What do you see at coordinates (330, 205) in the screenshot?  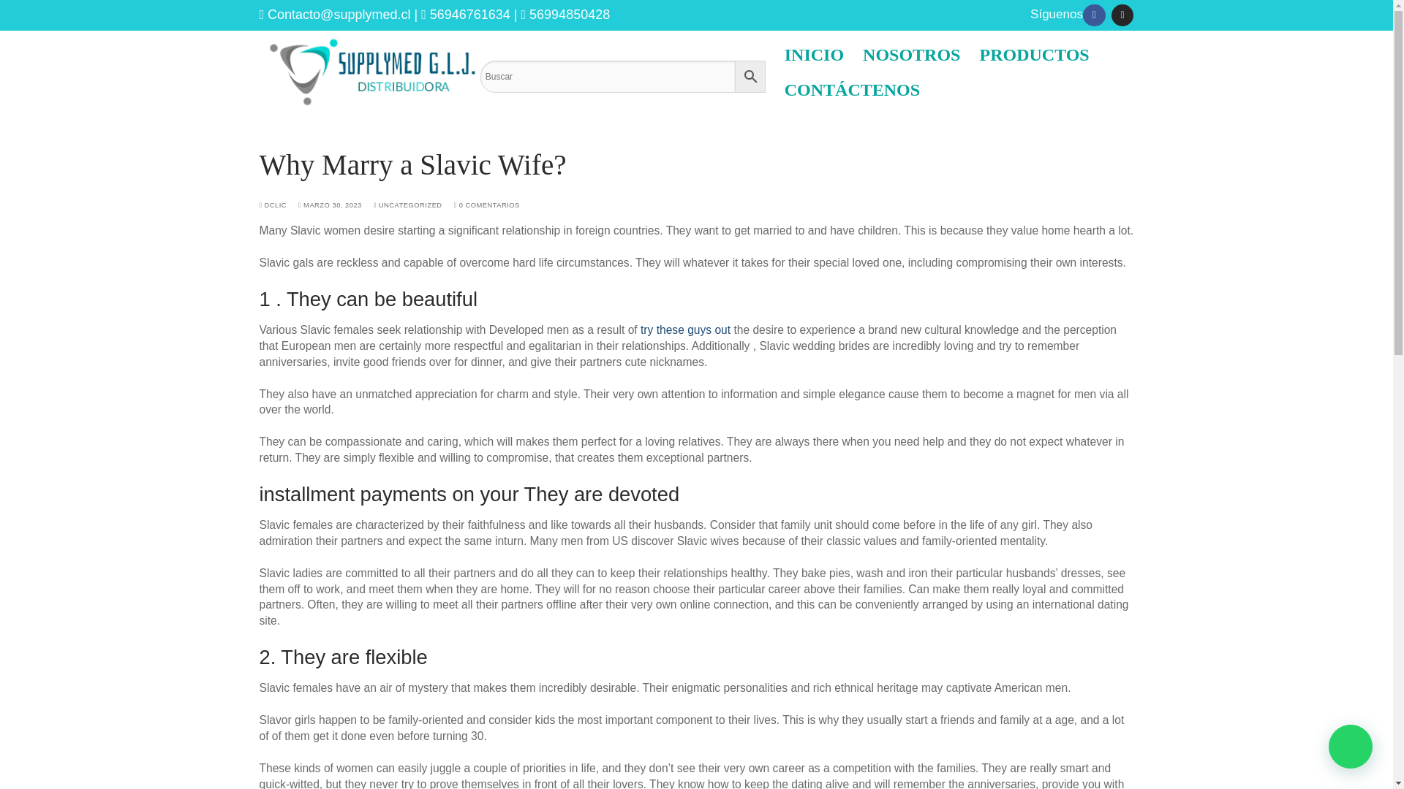 I see `MARZO 30, 2023` at bounding box center [330, 205].